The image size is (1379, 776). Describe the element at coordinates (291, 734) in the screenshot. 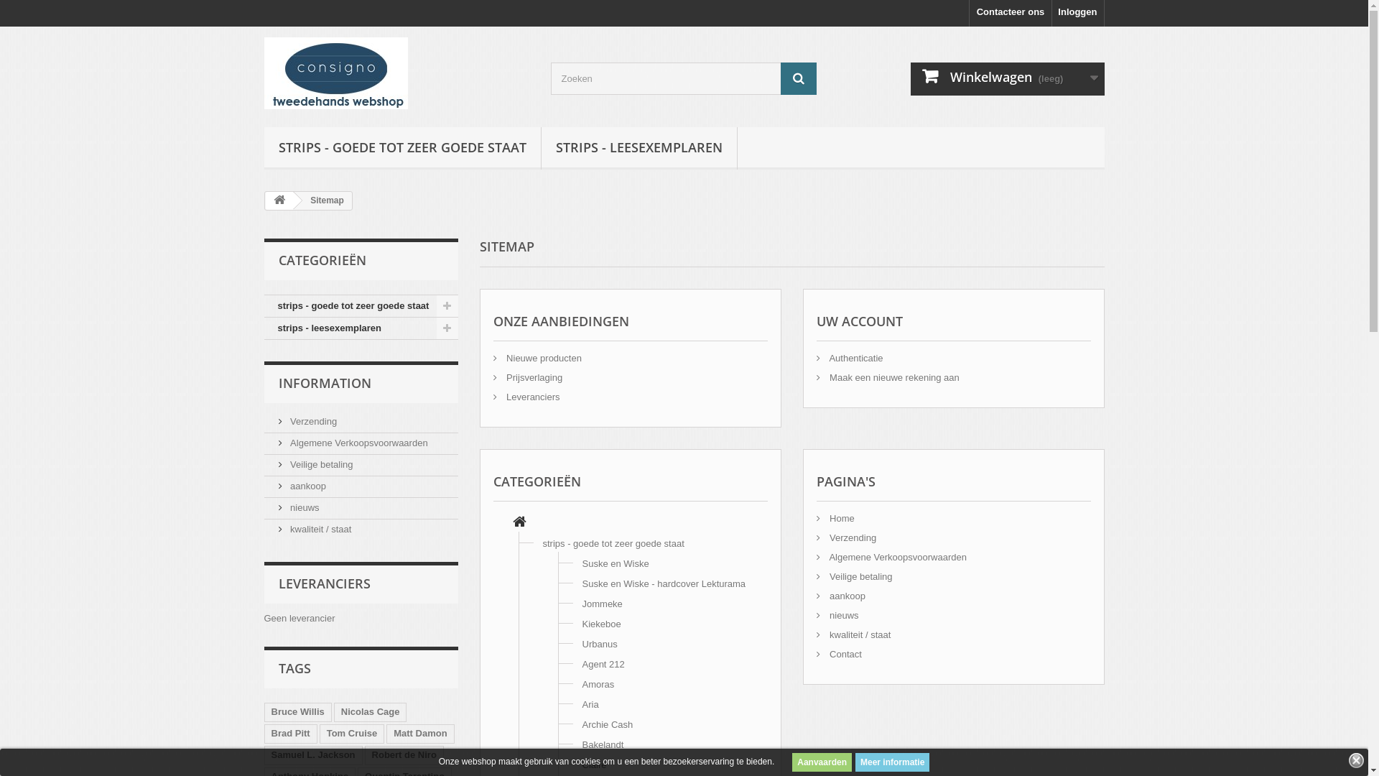

I see `Brad Pitt` at that location.